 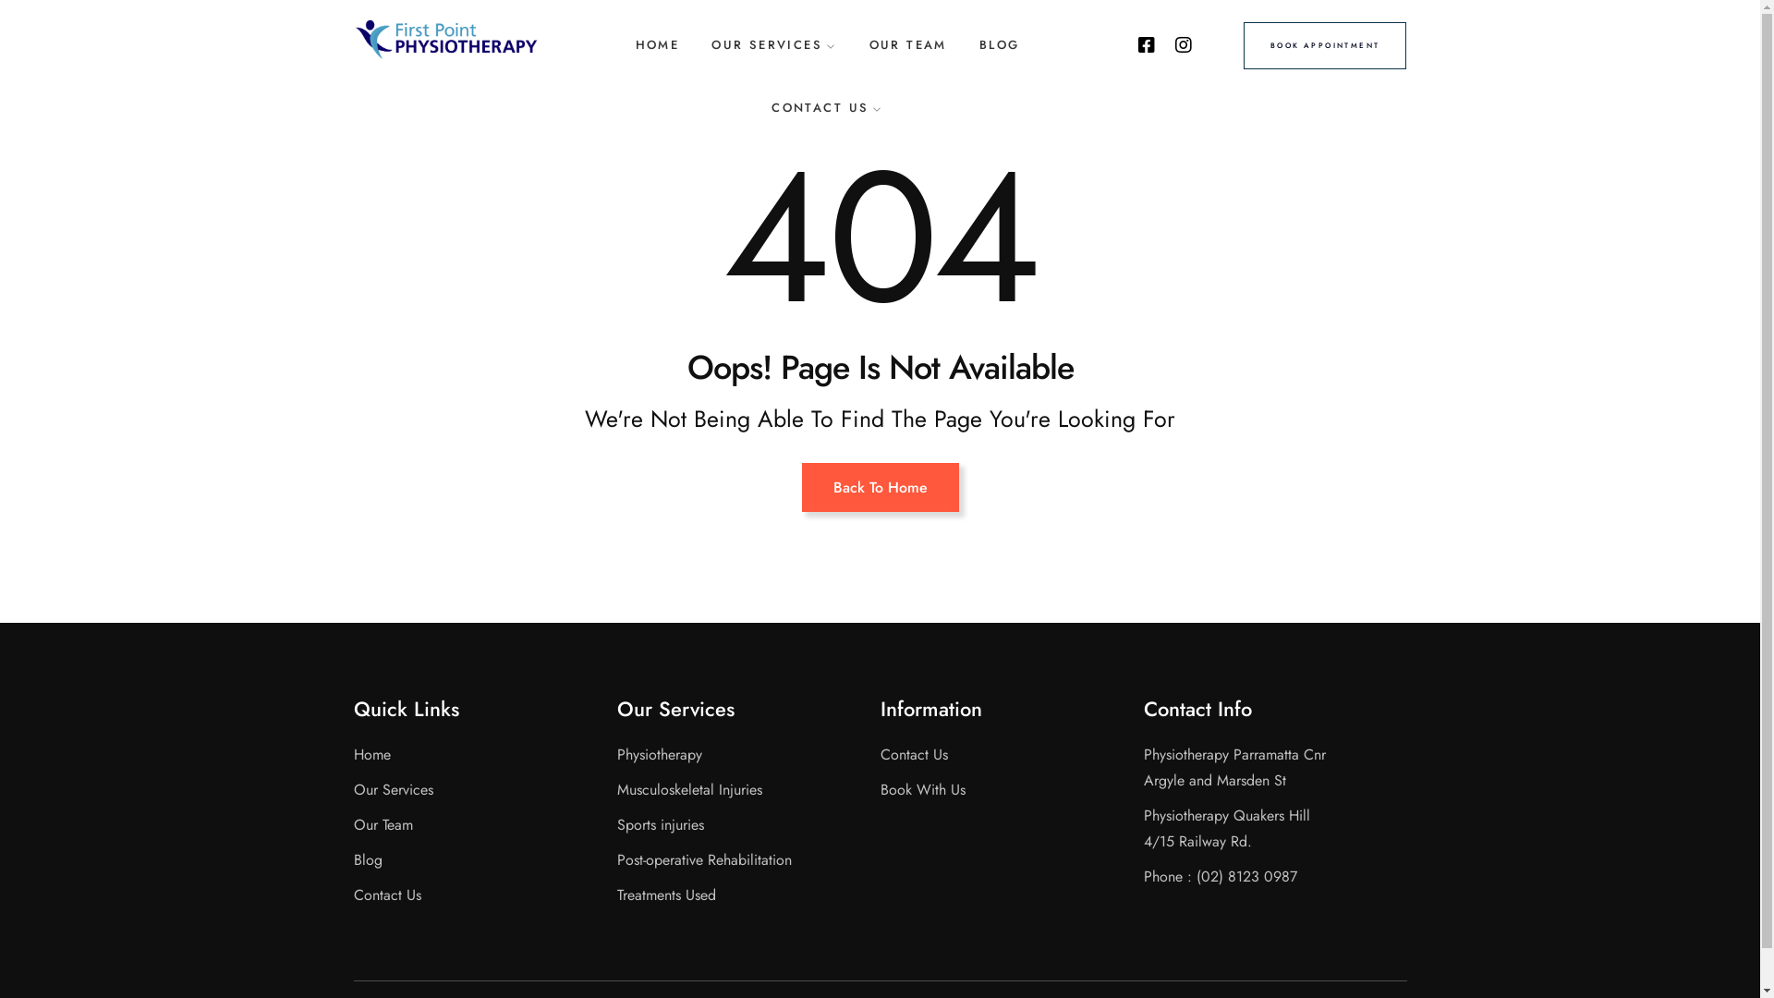 I want to click on BOOK APPOINTMENT, so click(x=1325, y=46).